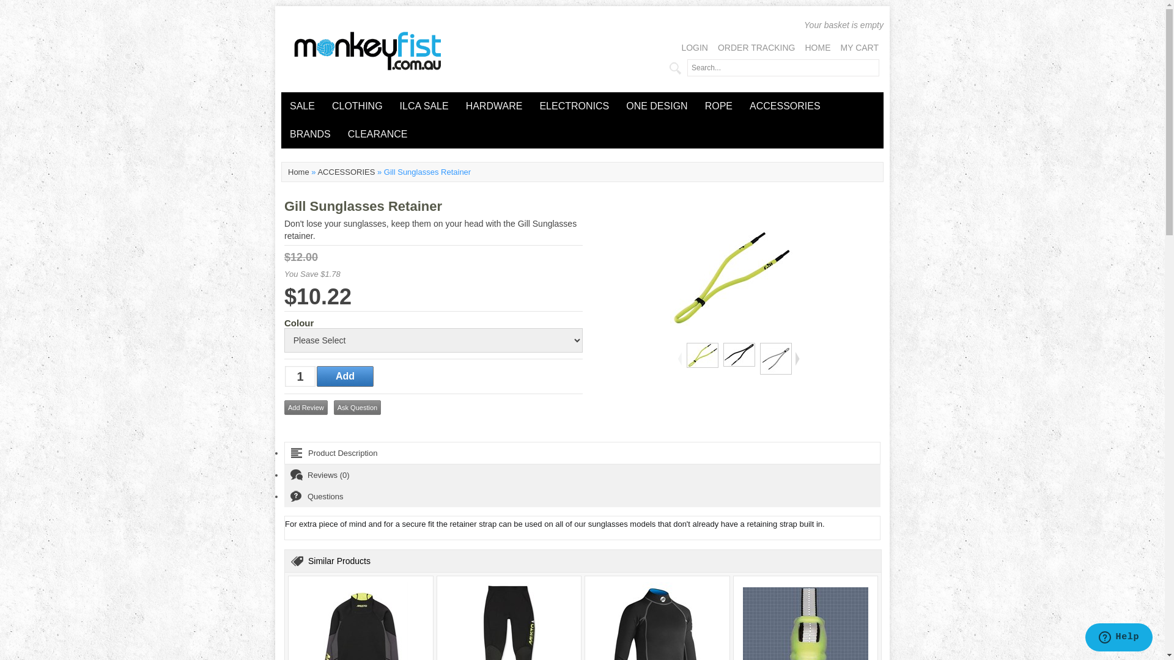  What do you see at coordinates (797, 358) in the screenshot?
I see `>` at bounding box center [797, 358].